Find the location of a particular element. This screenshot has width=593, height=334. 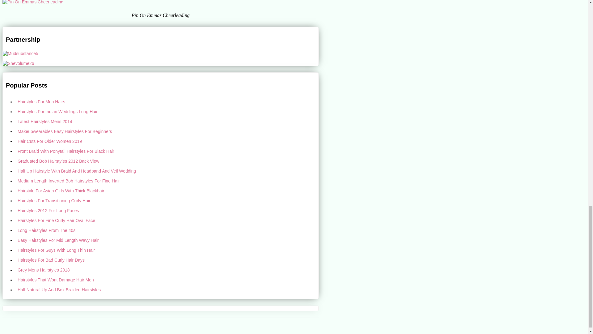

Latest Hairstyles Mens 2014 is located at coordinates (167, 121).